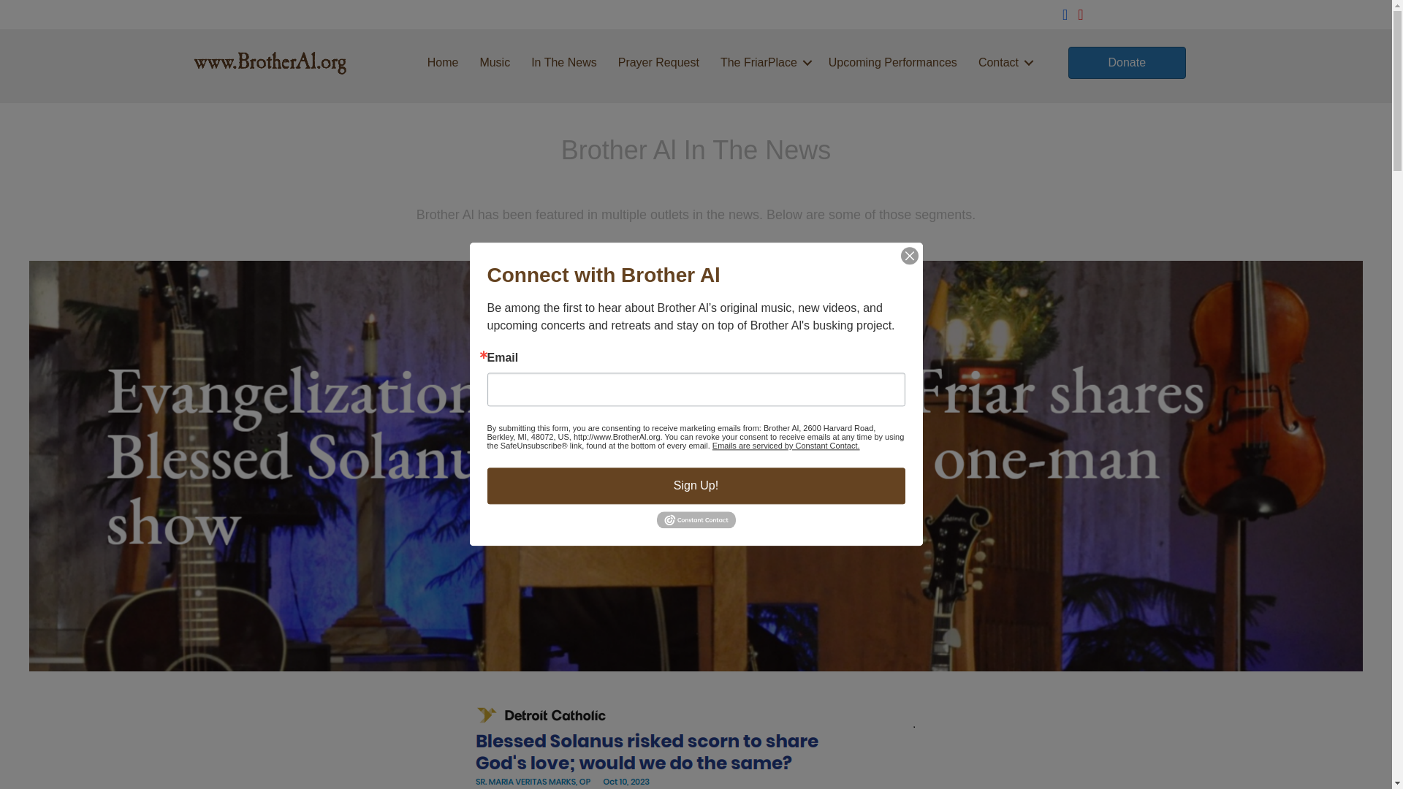  Describe the element at coordinates (696, 486) in the screenshot. I see `Sign Up!` at that location.